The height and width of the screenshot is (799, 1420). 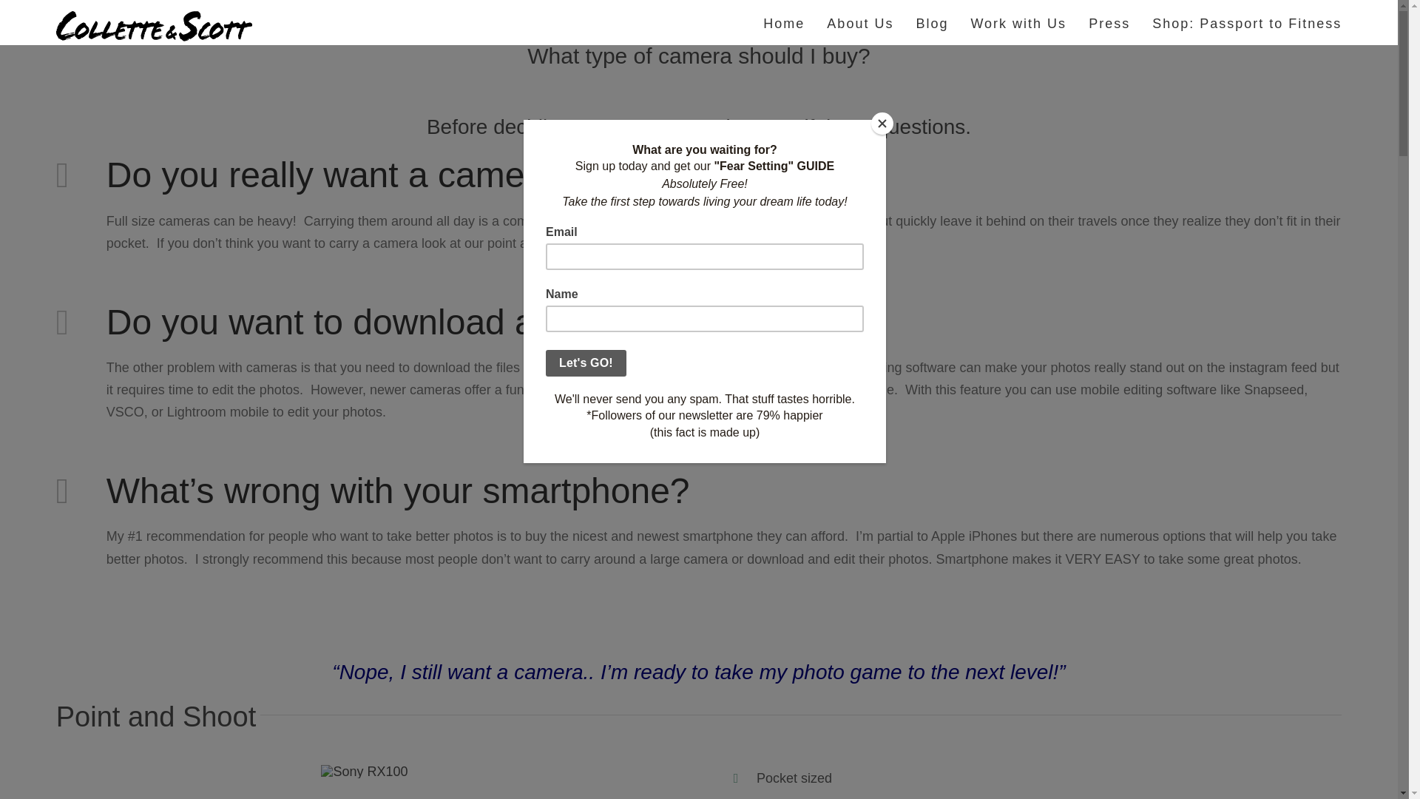 What do you see at coordinates (1109, 22) in the screenshot?
I see `Press` at bounding box center [1109, 22].